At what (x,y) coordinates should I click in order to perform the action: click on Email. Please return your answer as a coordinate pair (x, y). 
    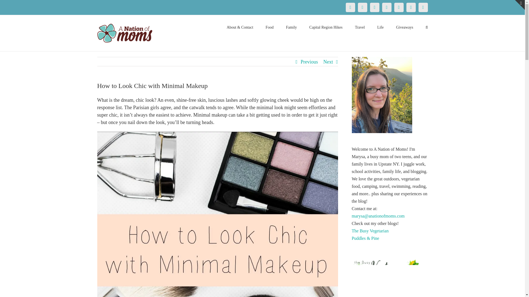
    Looking at the image, I should click on (423, 7).